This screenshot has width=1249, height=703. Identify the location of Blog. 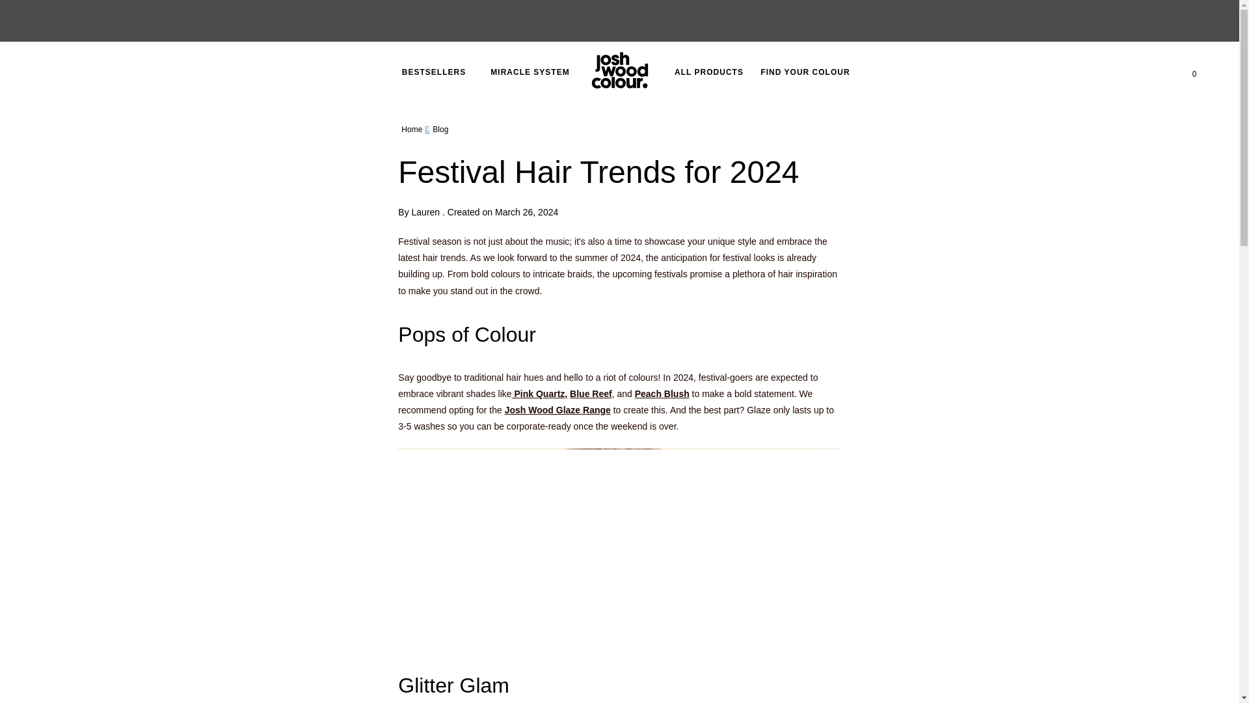
(440, 129).